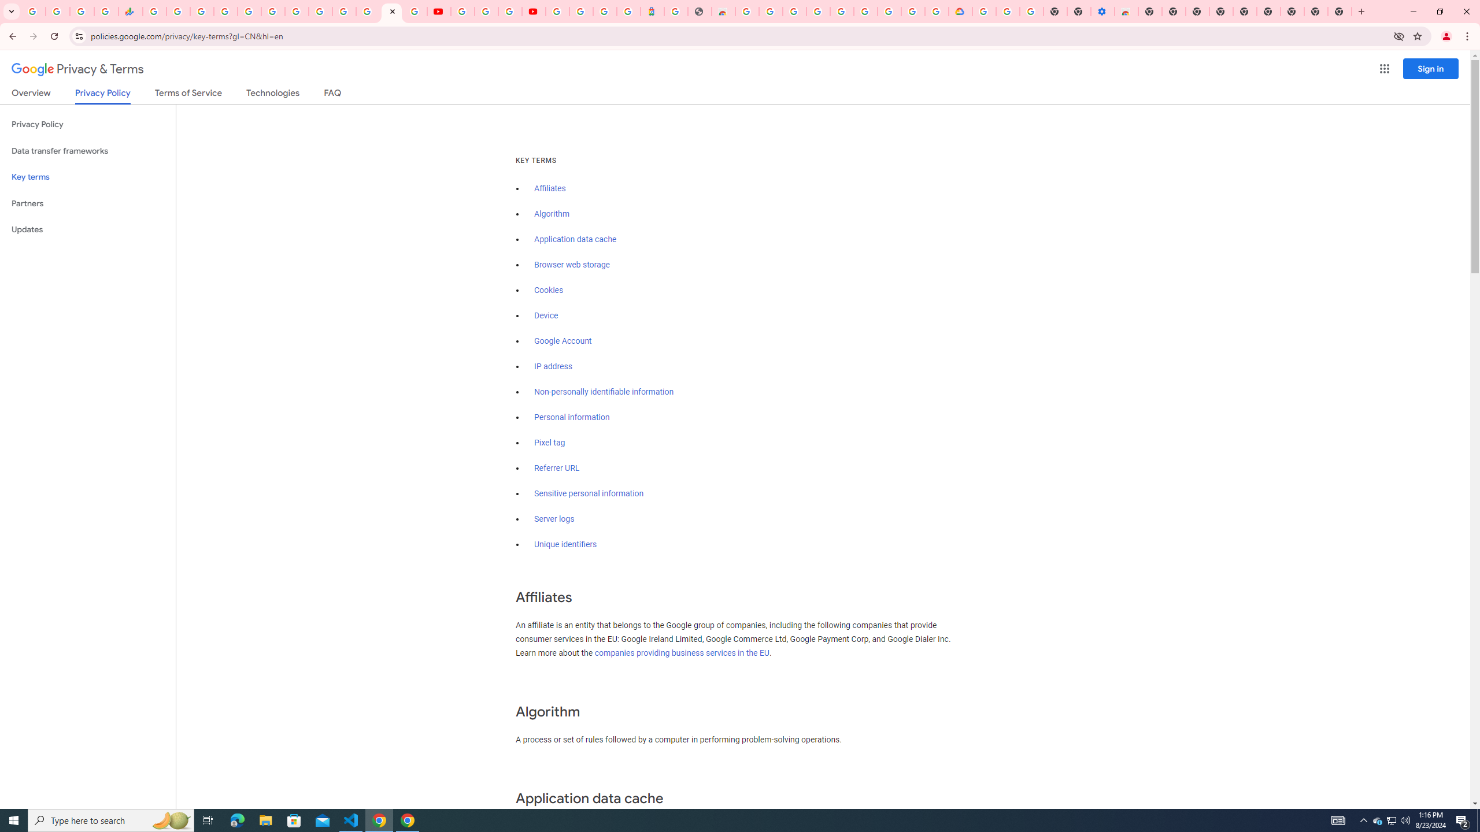 The width and height of the screenshot is (1480, 832). What do you see at coordinates (438, 12) in the screenshot?
I see `YouTube` at bounding box center [438, 12].